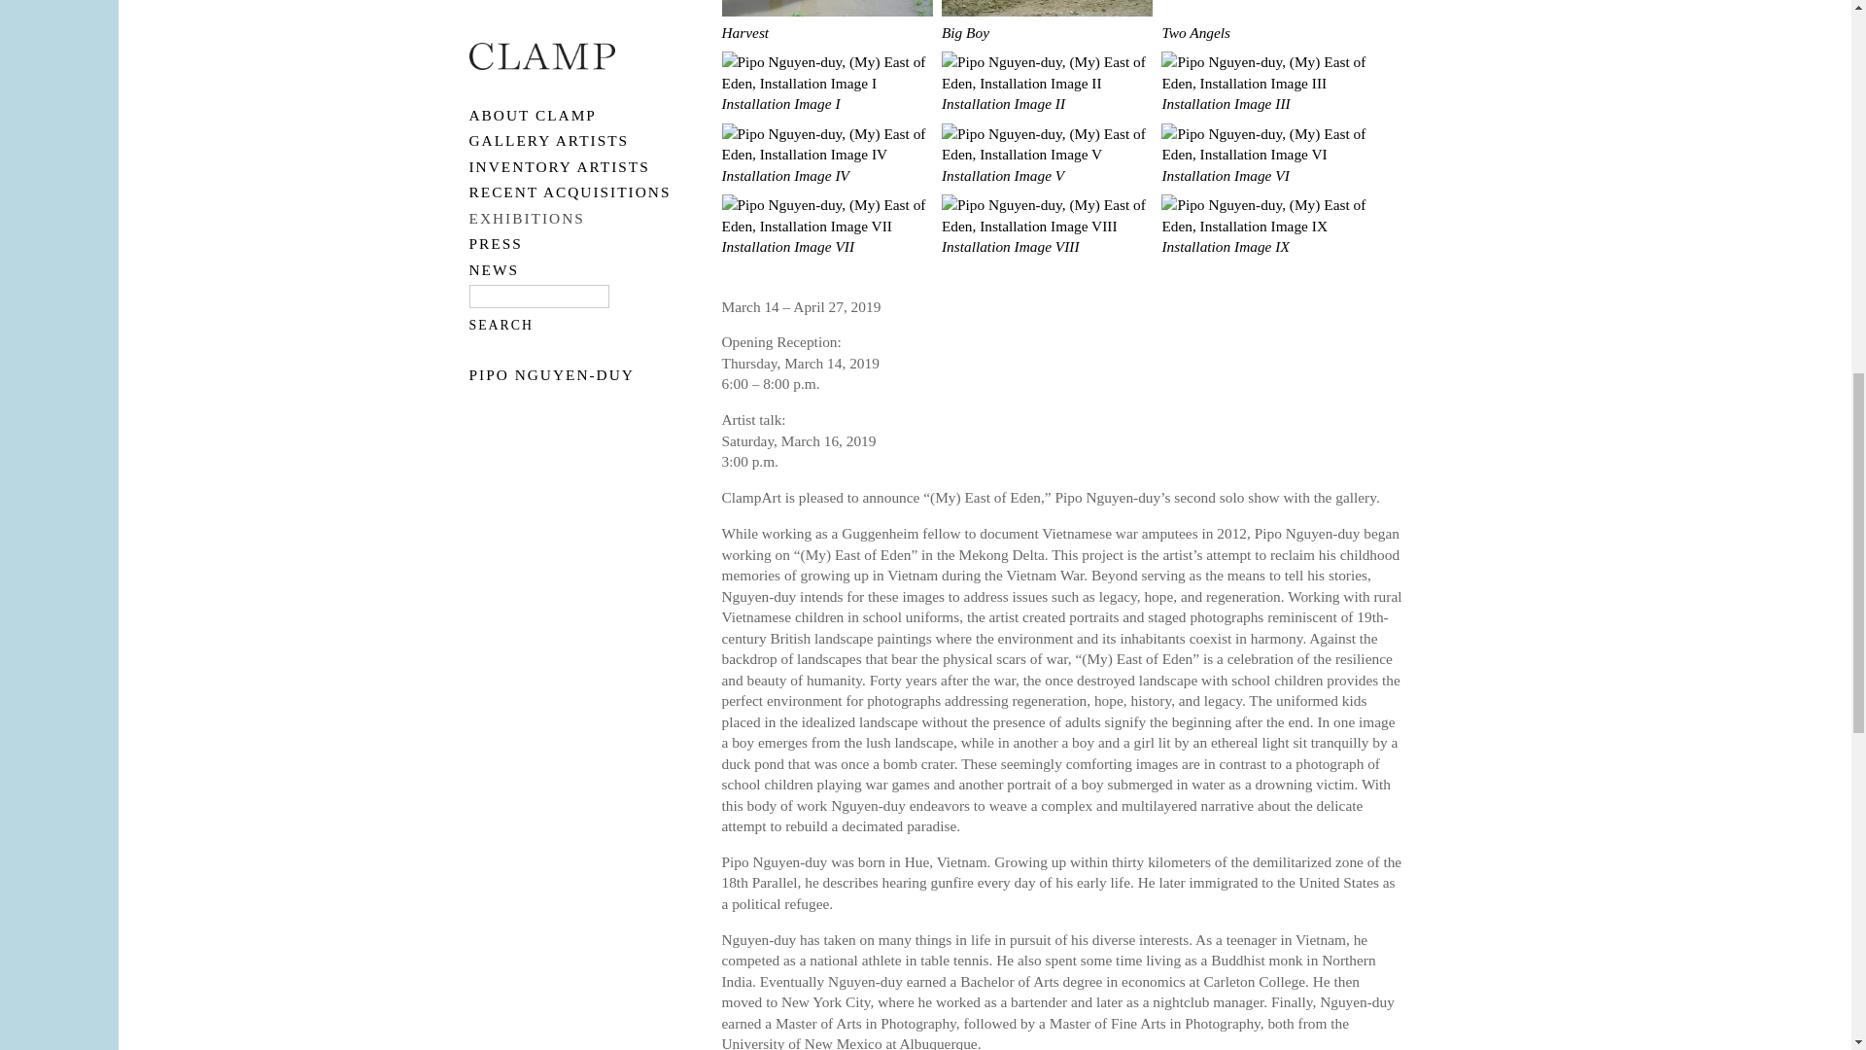 The height and width of the screenshot is (1050, 1866). I want to click on Two Angels, so click(1265, 23).